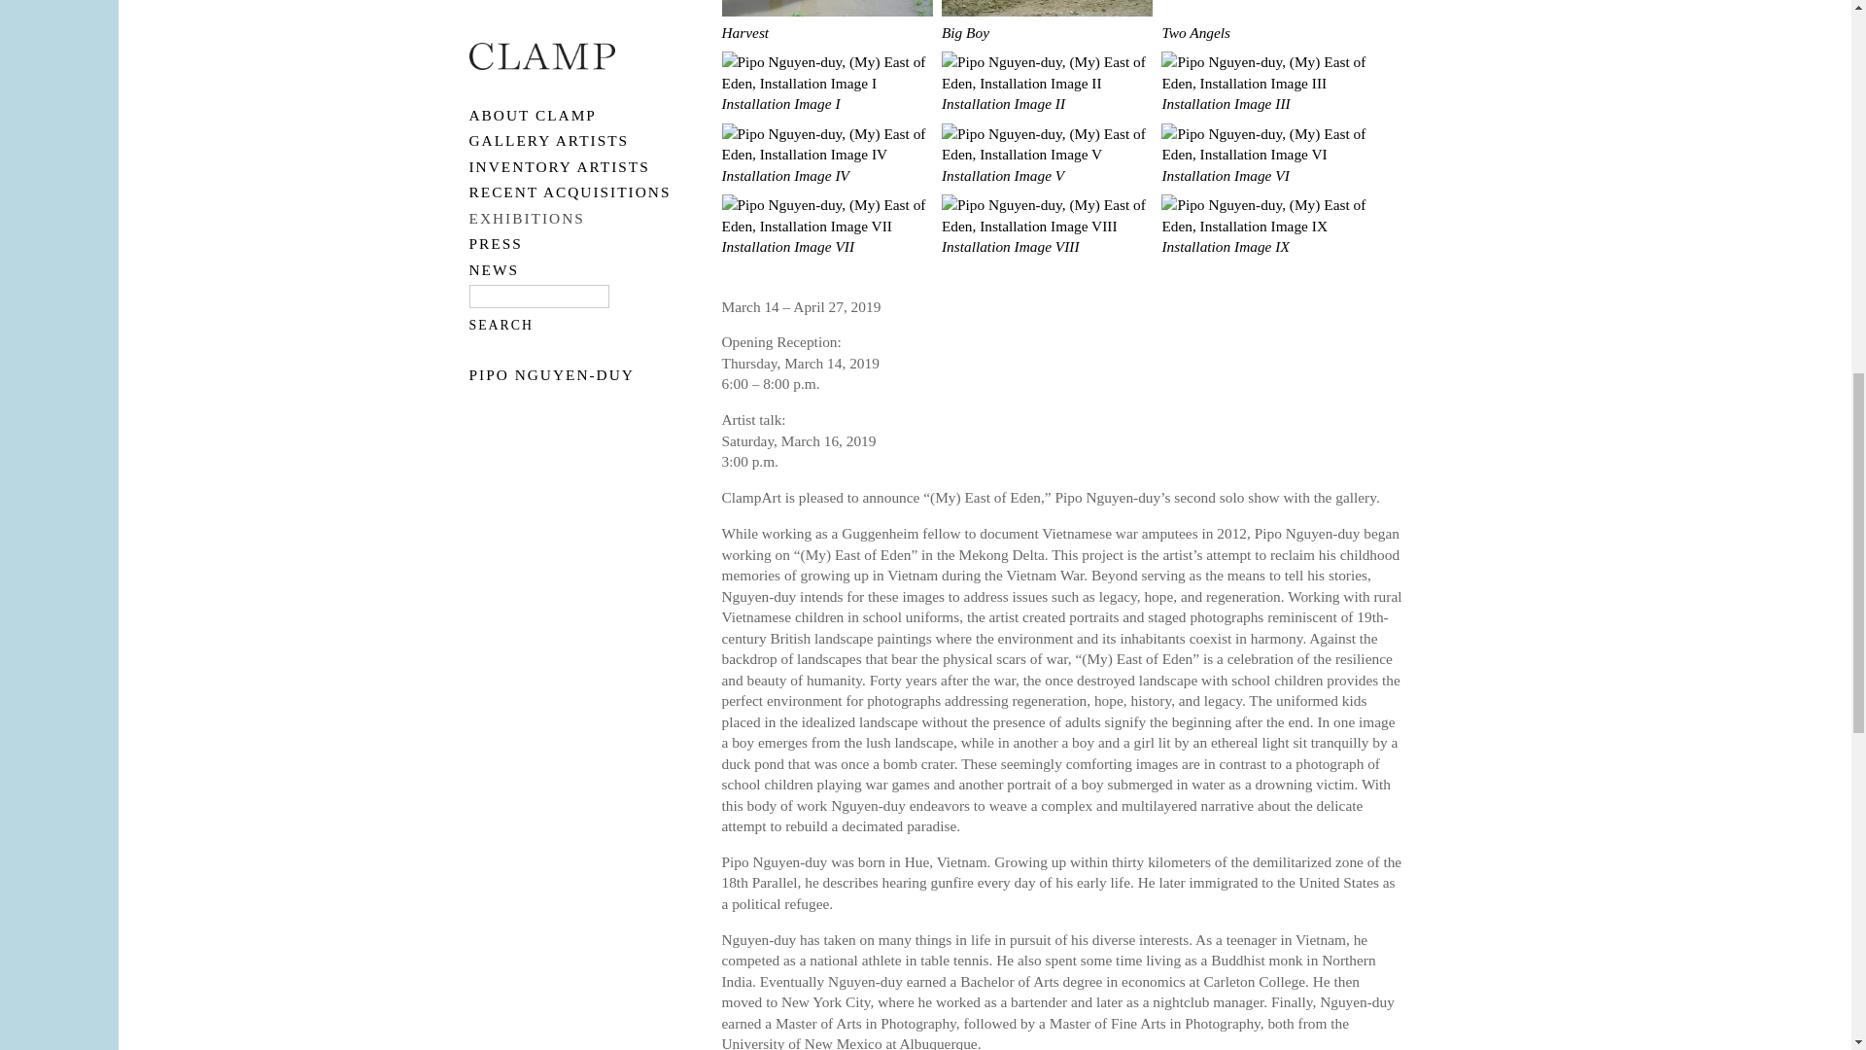 The height and width of the screenshot is (1050, 1866). I want to click on Two Angels, so click(1265, 23).